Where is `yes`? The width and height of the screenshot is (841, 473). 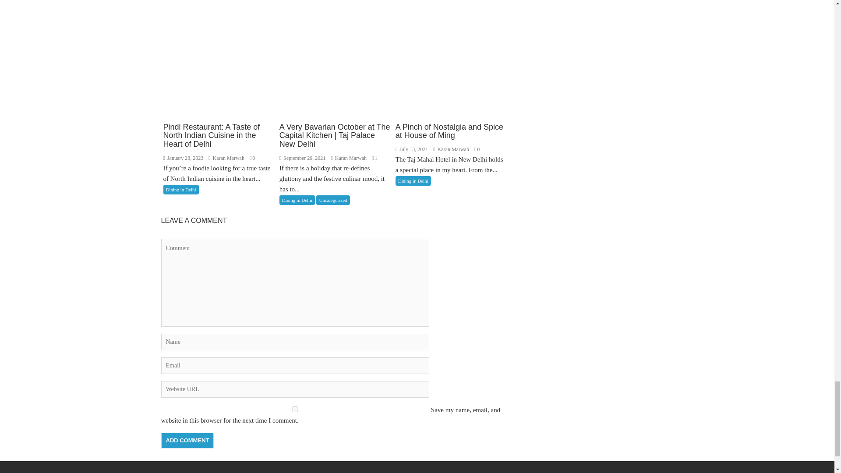 yes is located at coordinates (295, 409).